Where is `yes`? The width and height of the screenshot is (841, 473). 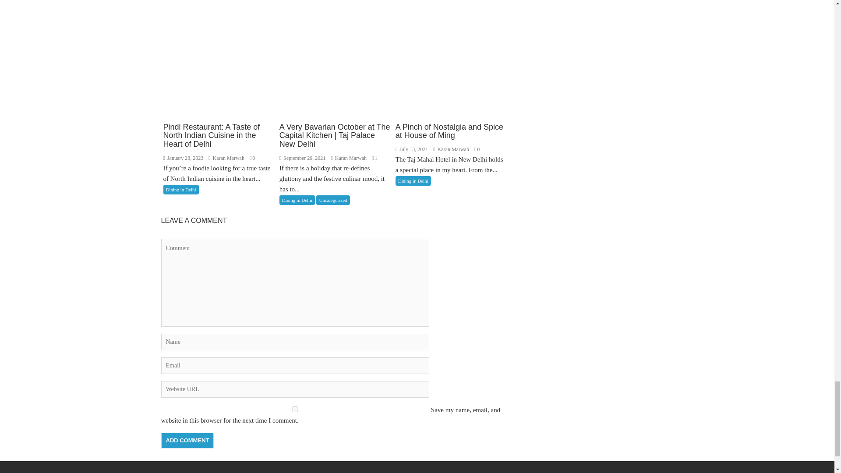 yes is located at coordinates (295, 409).